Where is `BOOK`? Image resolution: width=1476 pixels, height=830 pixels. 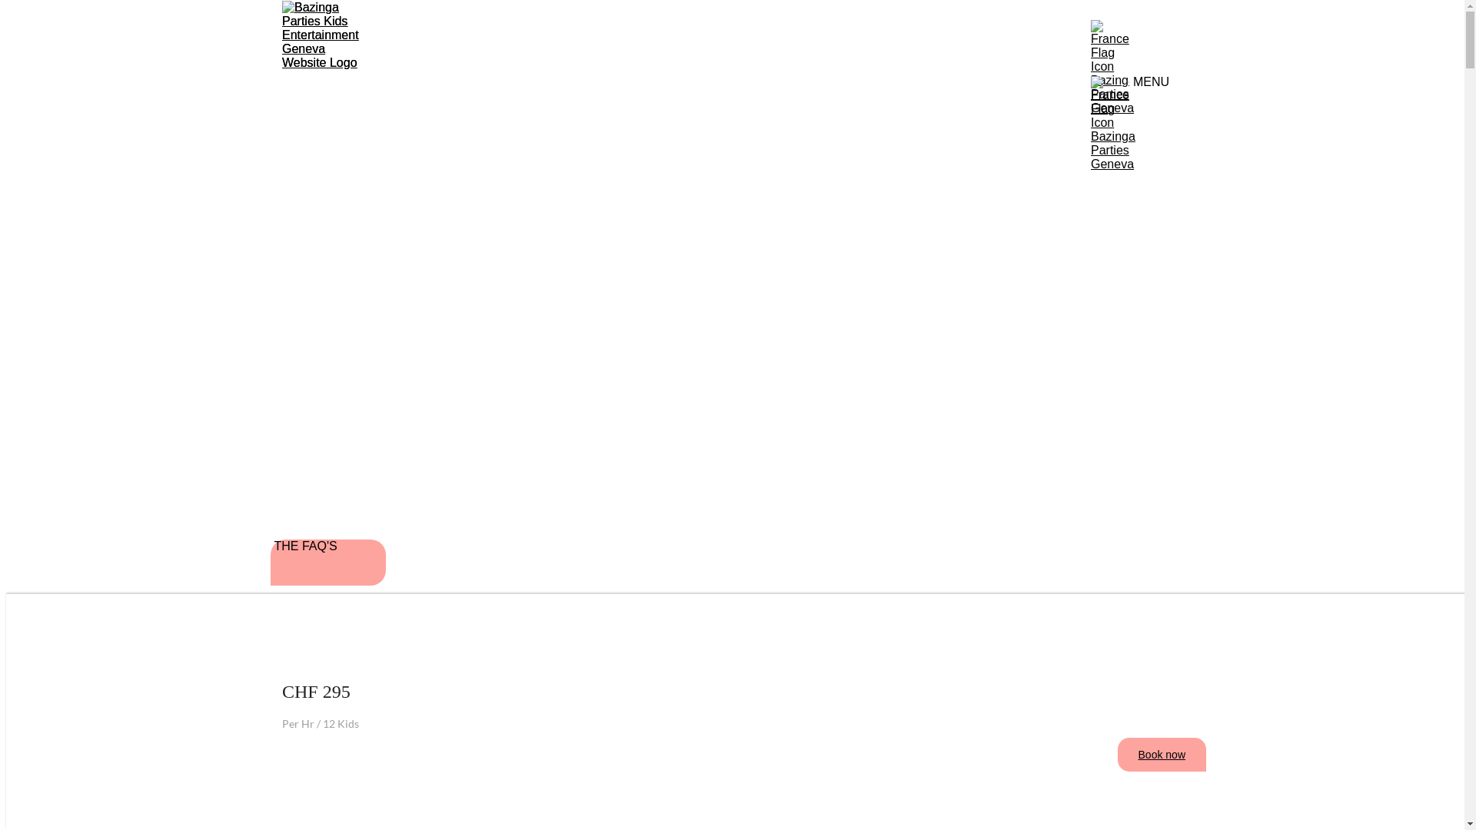 BOOK is located at coordinates (733, 629).